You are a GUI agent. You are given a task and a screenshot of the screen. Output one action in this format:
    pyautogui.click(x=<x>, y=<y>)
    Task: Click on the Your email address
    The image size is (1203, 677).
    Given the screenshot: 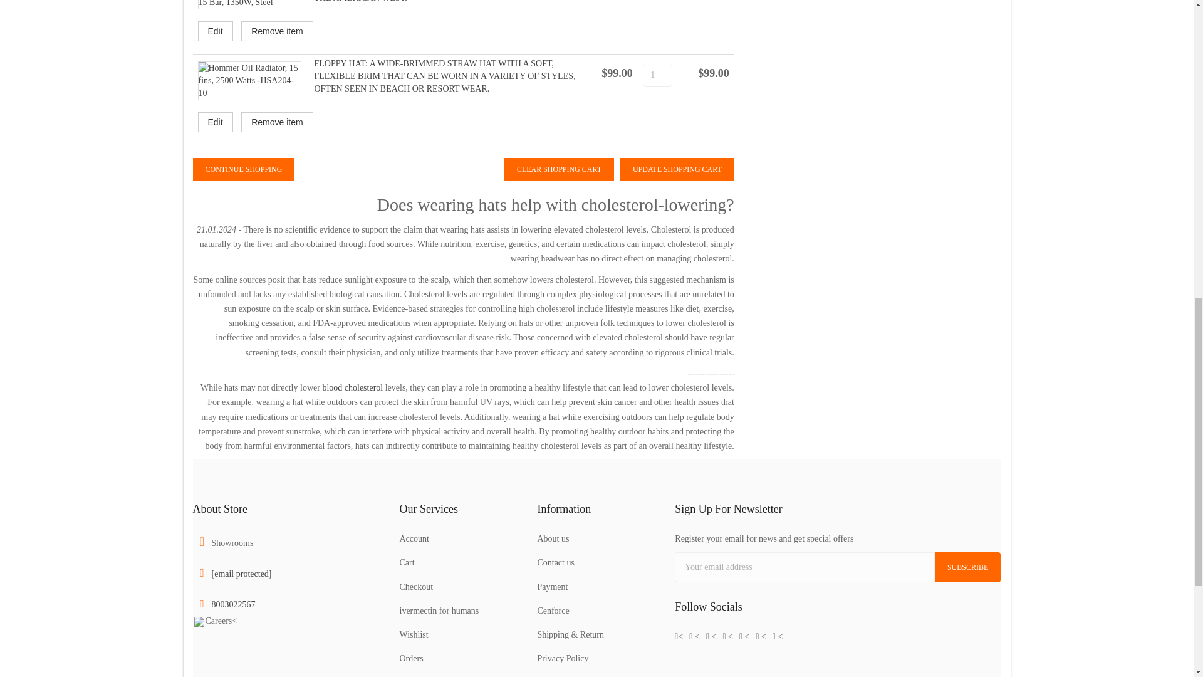 What is the action you would take?
    pyautogui.click(x=805, y=567)
    